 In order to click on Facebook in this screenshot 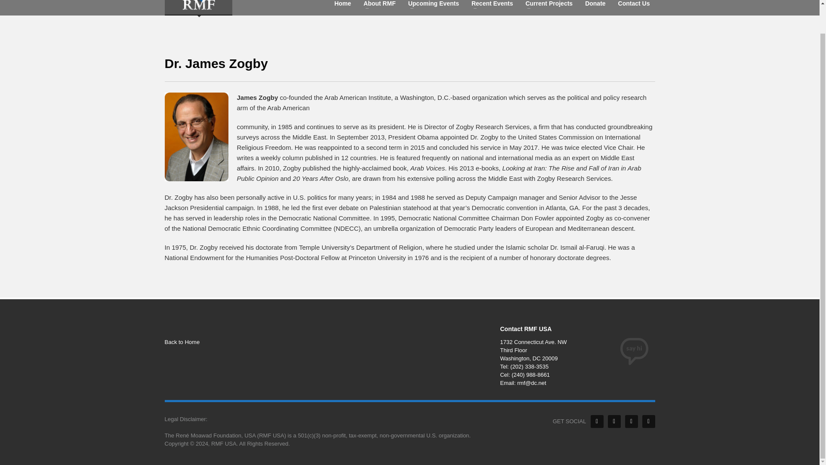, I will do `click(596, 421)`.